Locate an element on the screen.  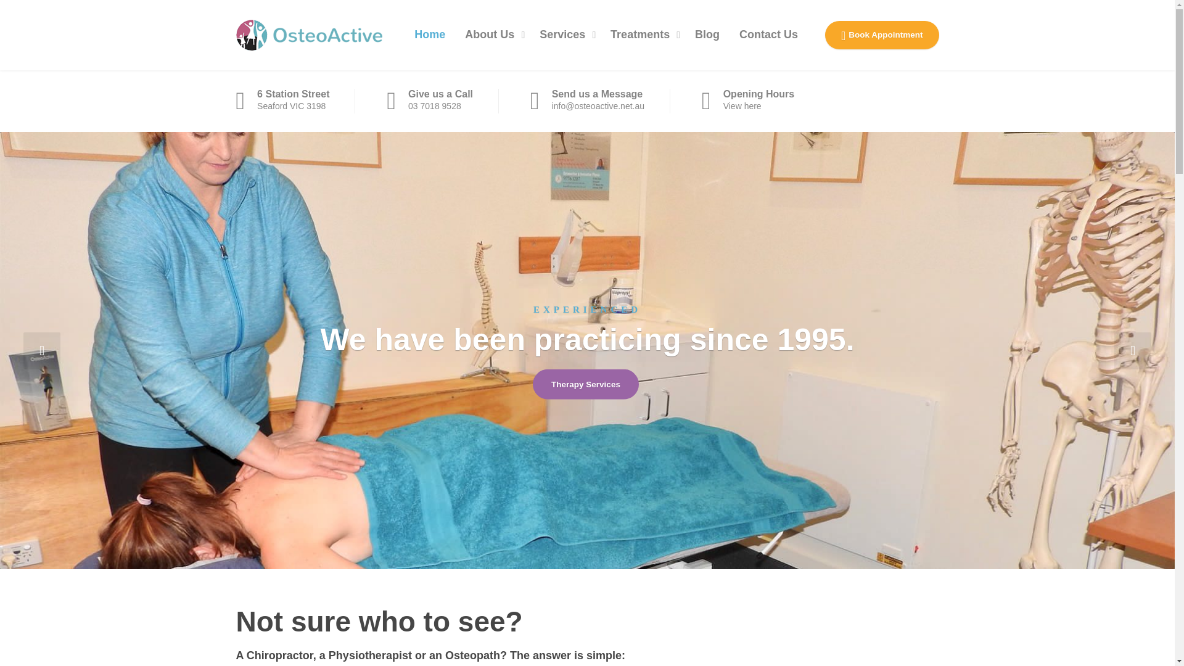
Treatments is located at coordinates (643, 35).